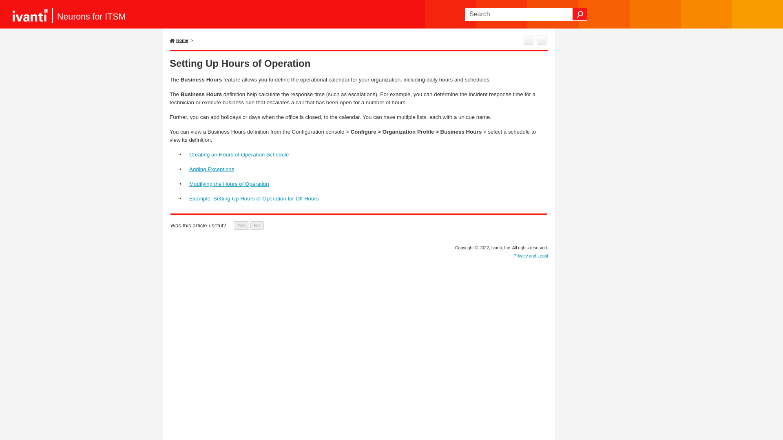 The image size is (783, 440). Describe the element at coordinates (212, 169) in the screenshot. I see `Adding Exceptions` at that location.